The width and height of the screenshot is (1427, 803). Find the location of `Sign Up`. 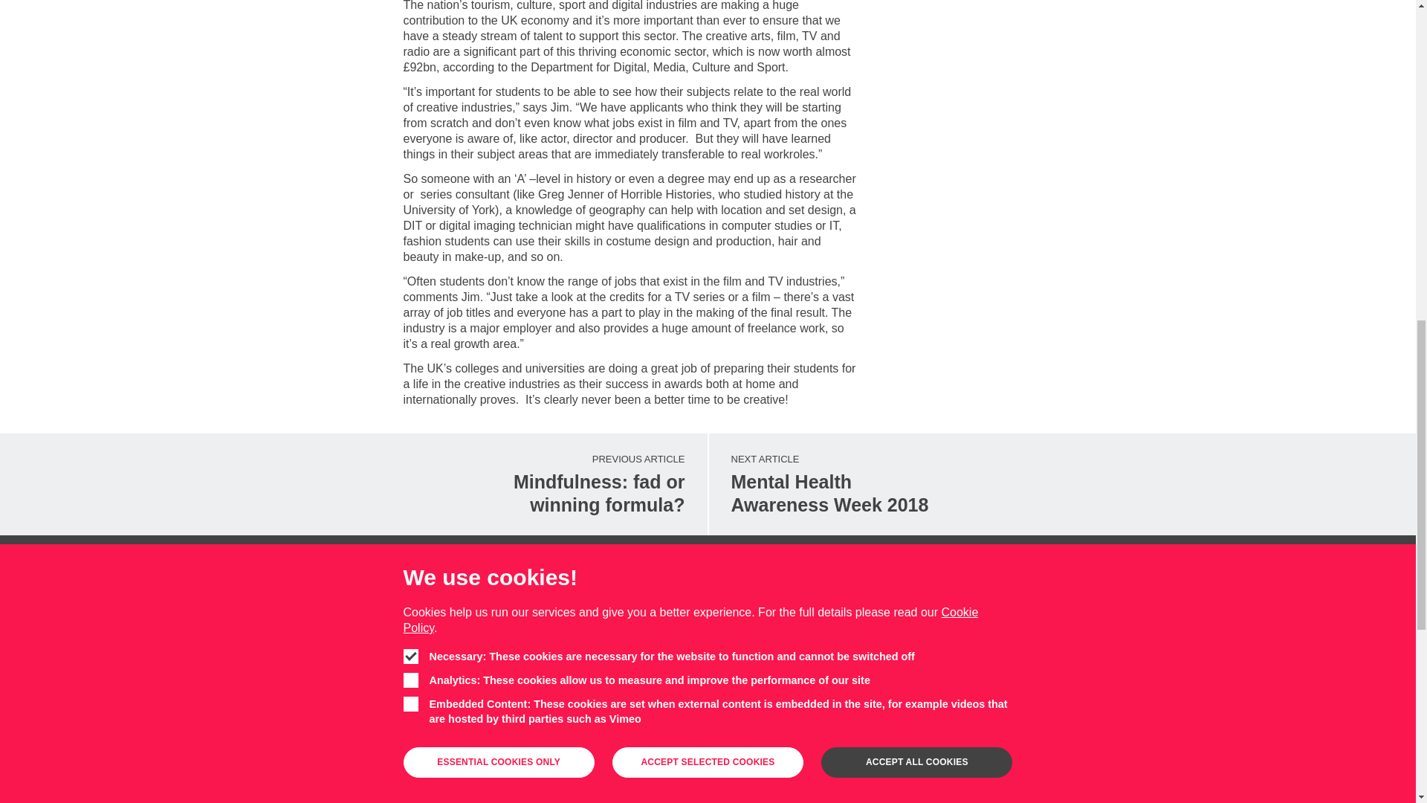

Sign Up is located at coordinates (473, 725).